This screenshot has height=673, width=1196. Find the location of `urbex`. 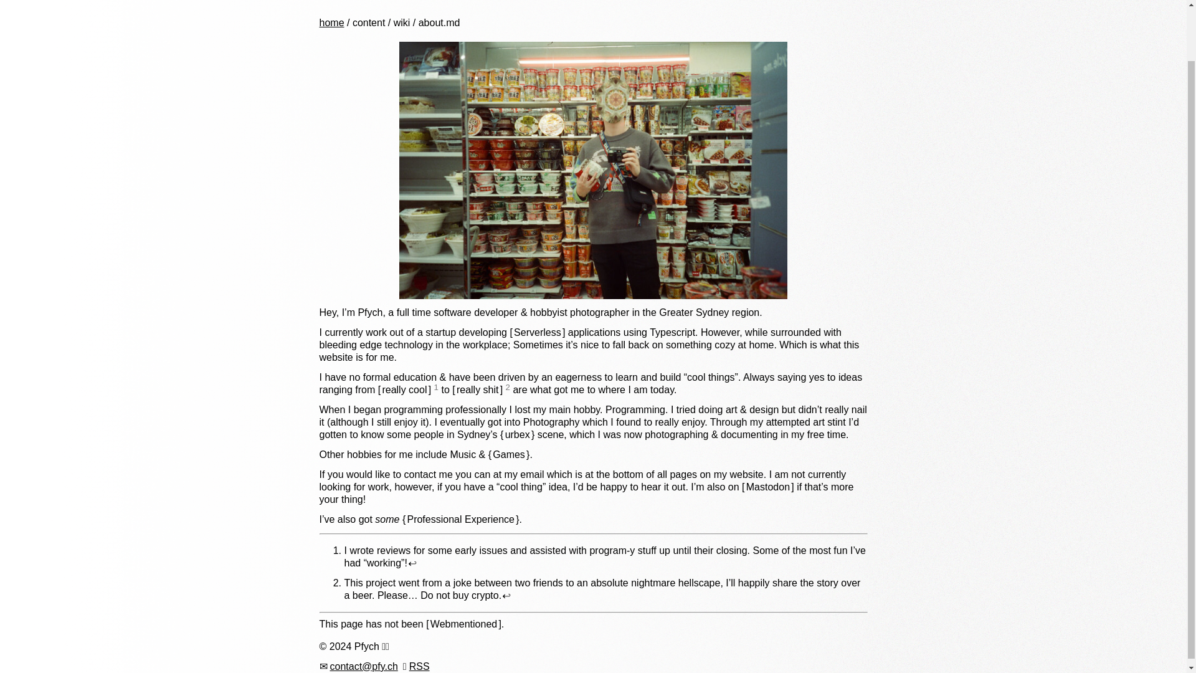

urbex is located at coordinates (517, 435).